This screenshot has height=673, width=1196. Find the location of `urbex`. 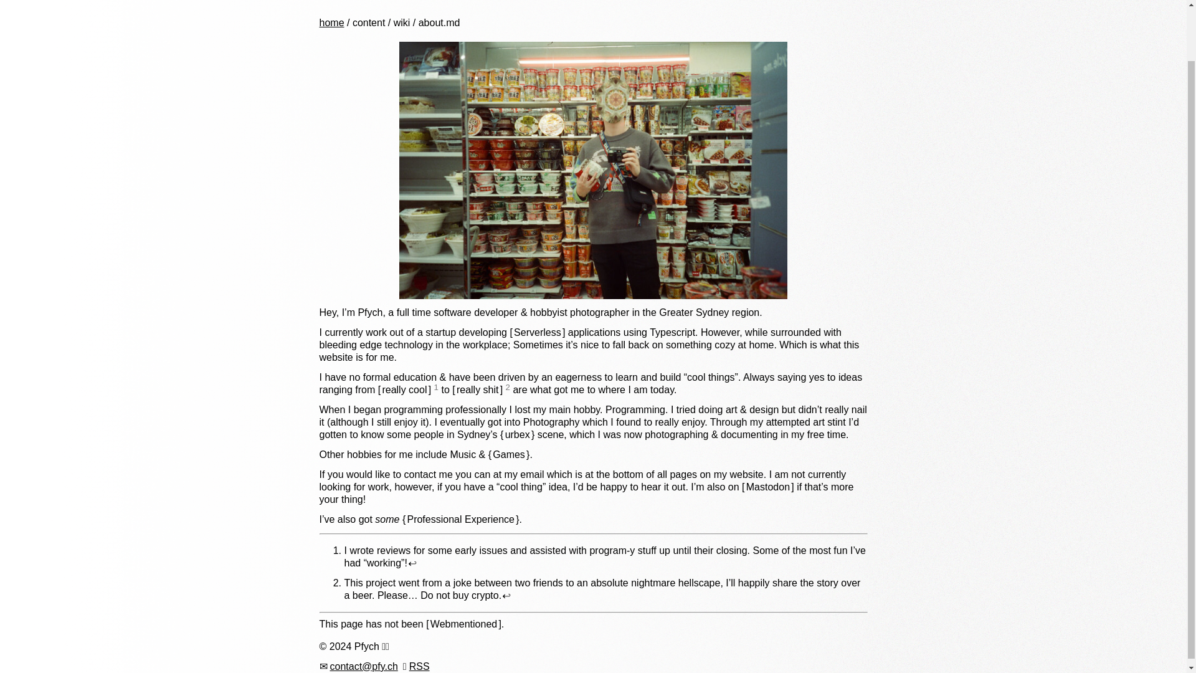

urbex is located at coordinates (517, 435).